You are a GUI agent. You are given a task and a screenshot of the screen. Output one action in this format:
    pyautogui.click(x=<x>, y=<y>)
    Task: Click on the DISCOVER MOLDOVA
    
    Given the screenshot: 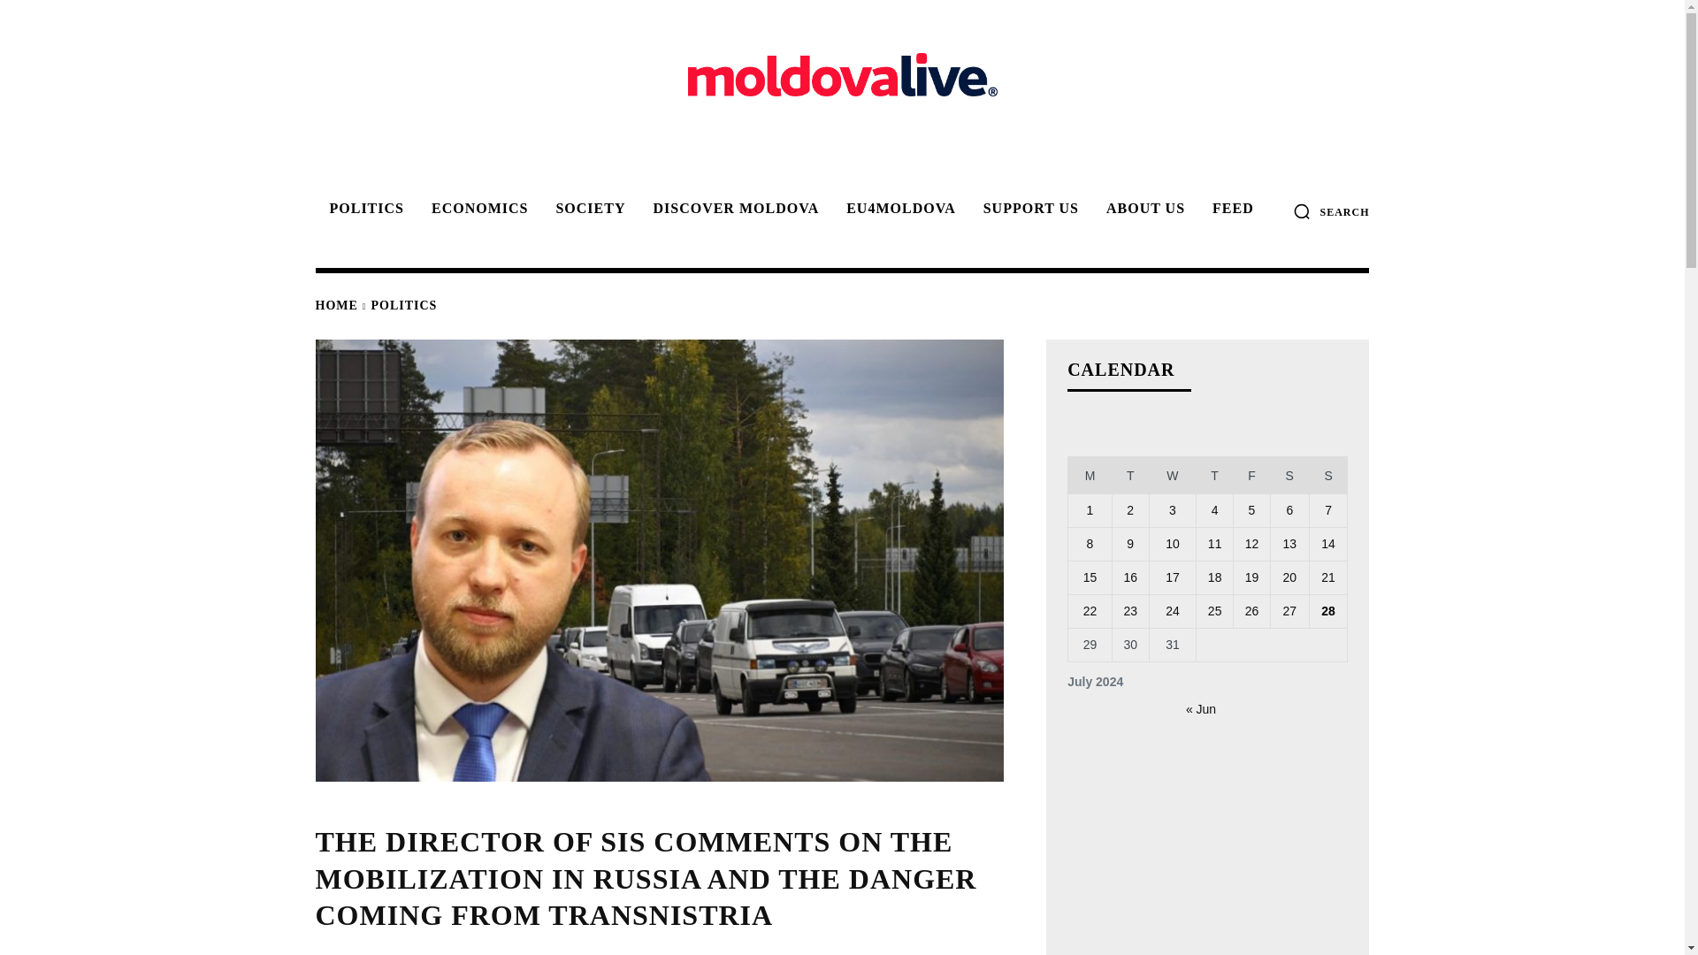 What is the action you would take?
    pyautogui.click(x=732, y=209)
    